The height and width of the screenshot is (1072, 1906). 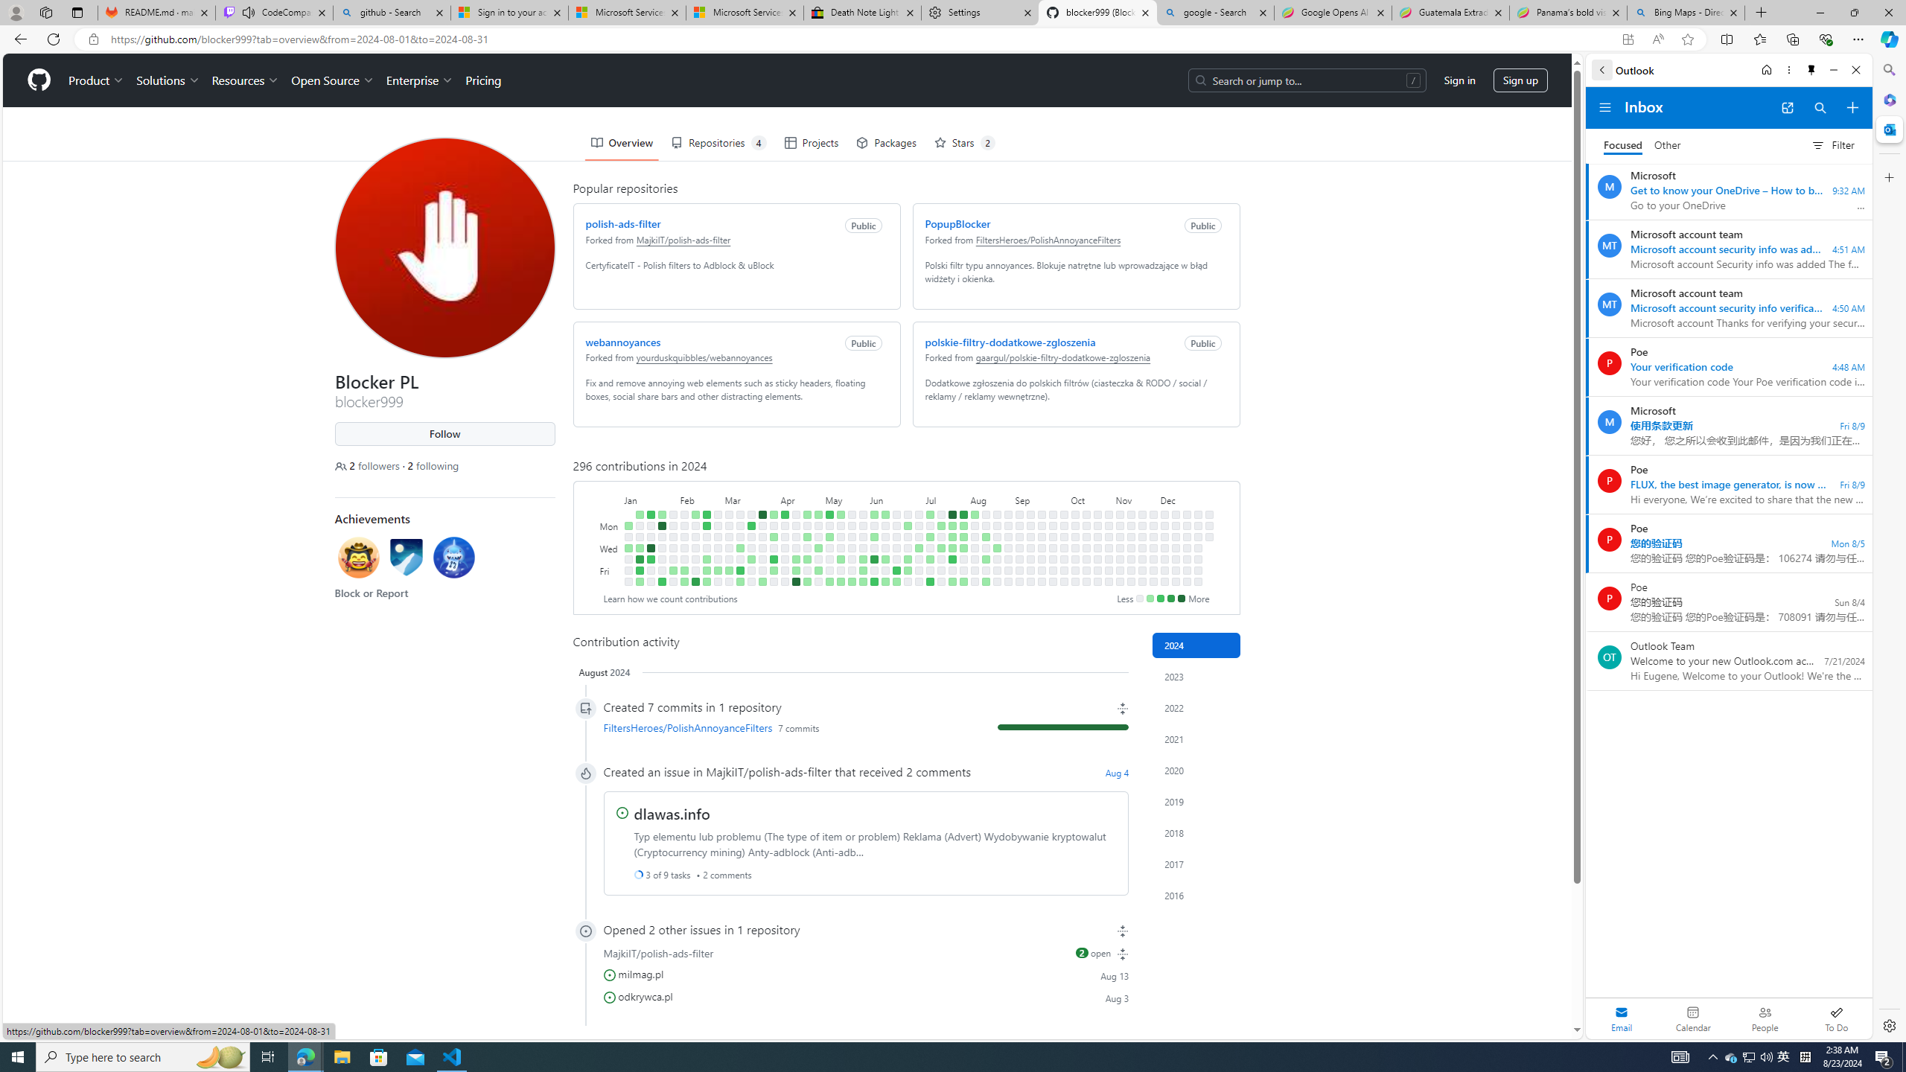 What do you see at coordinates (952, 570) in the screenshot?
I see `No contributions on July 26th.` at bounding box center [952, 570].